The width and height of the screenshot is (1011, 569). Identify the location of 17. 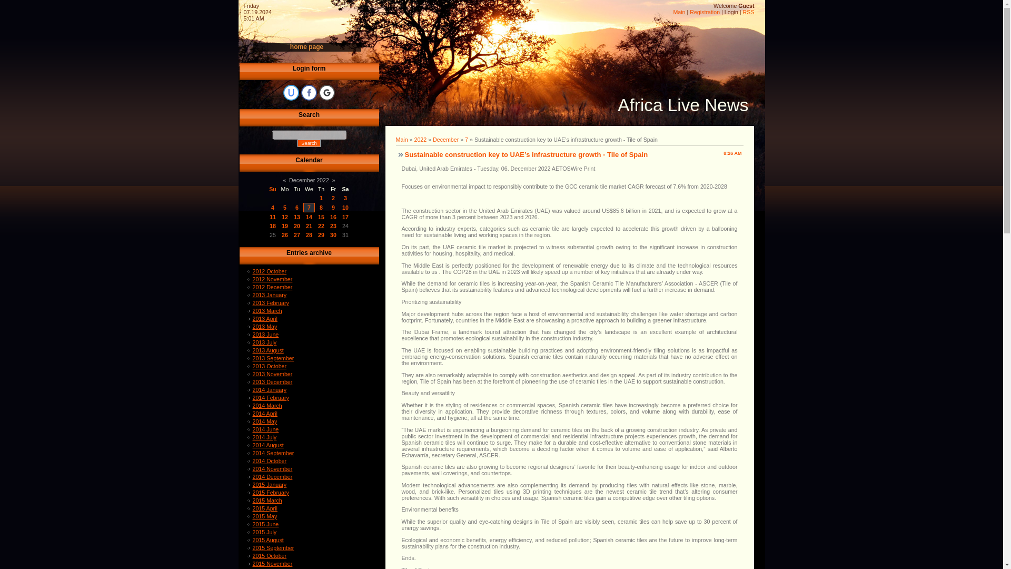
(345, 217).